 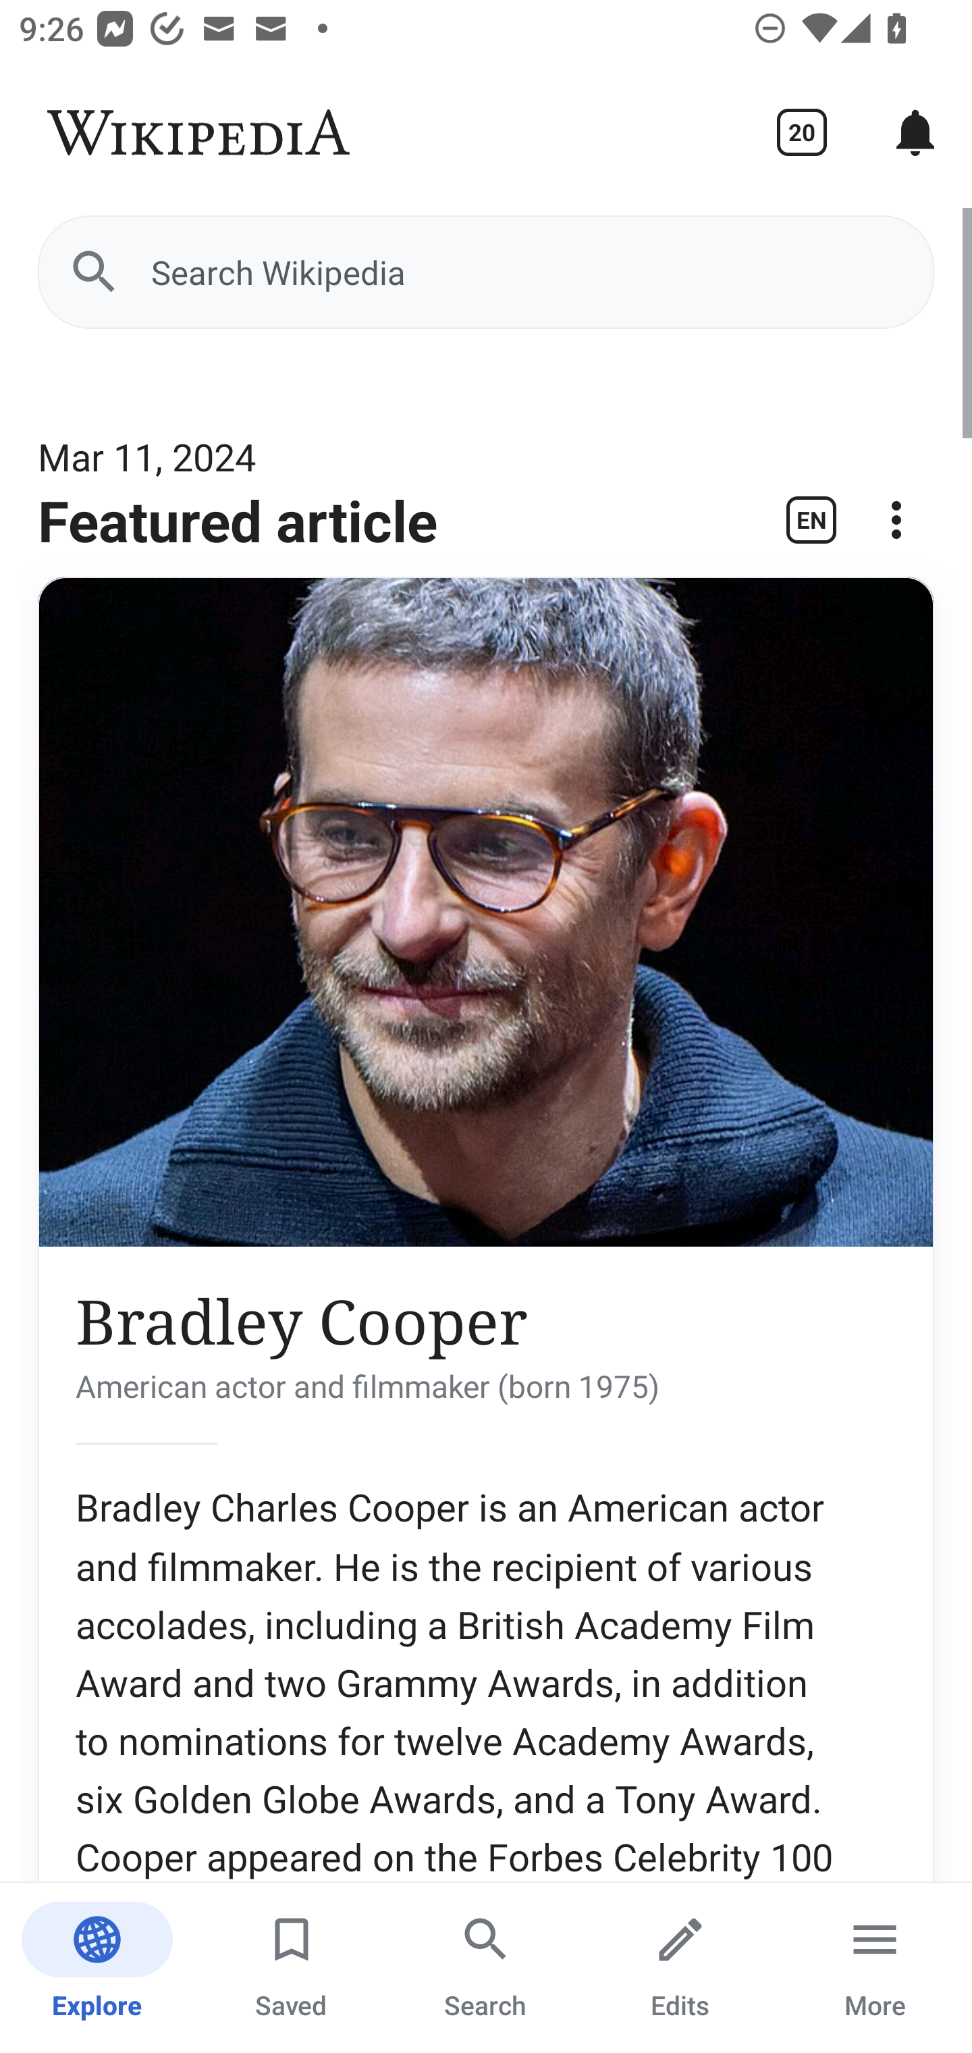 I want to click on More options, so click(x=896, y=529).